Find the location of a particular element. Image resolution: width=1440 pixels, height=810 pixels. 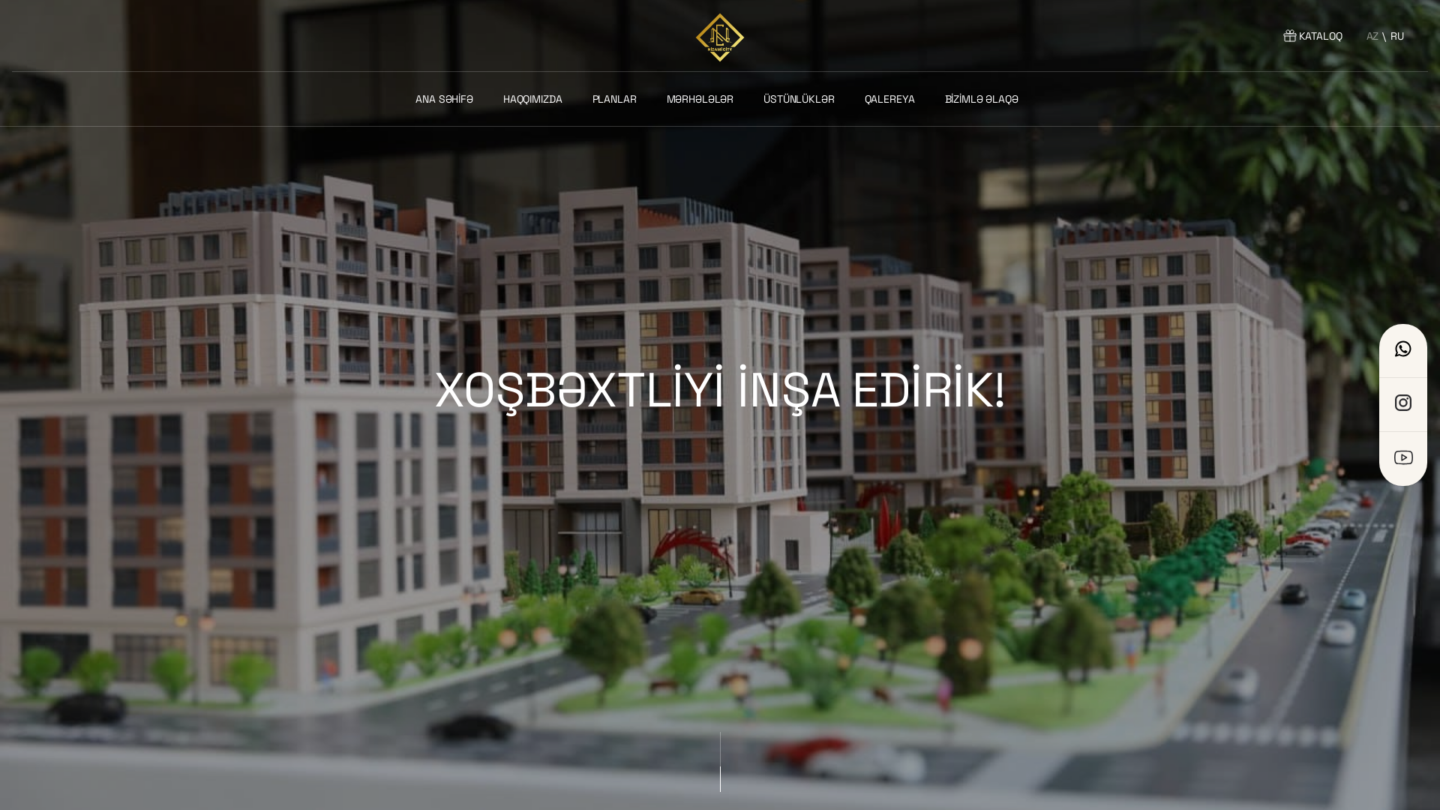

KATALOQ is located at coordinates (1312, 36).